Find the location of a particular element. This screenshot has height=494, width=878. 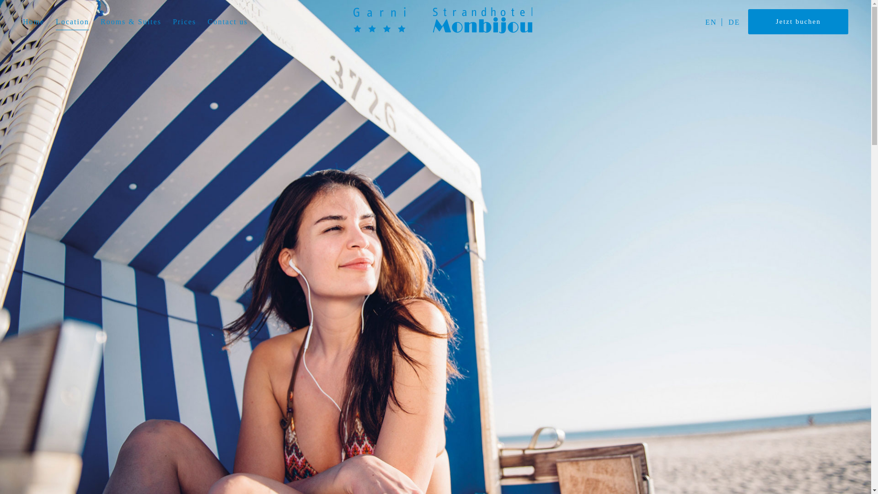

Prices is located at coordinates (184, 22).